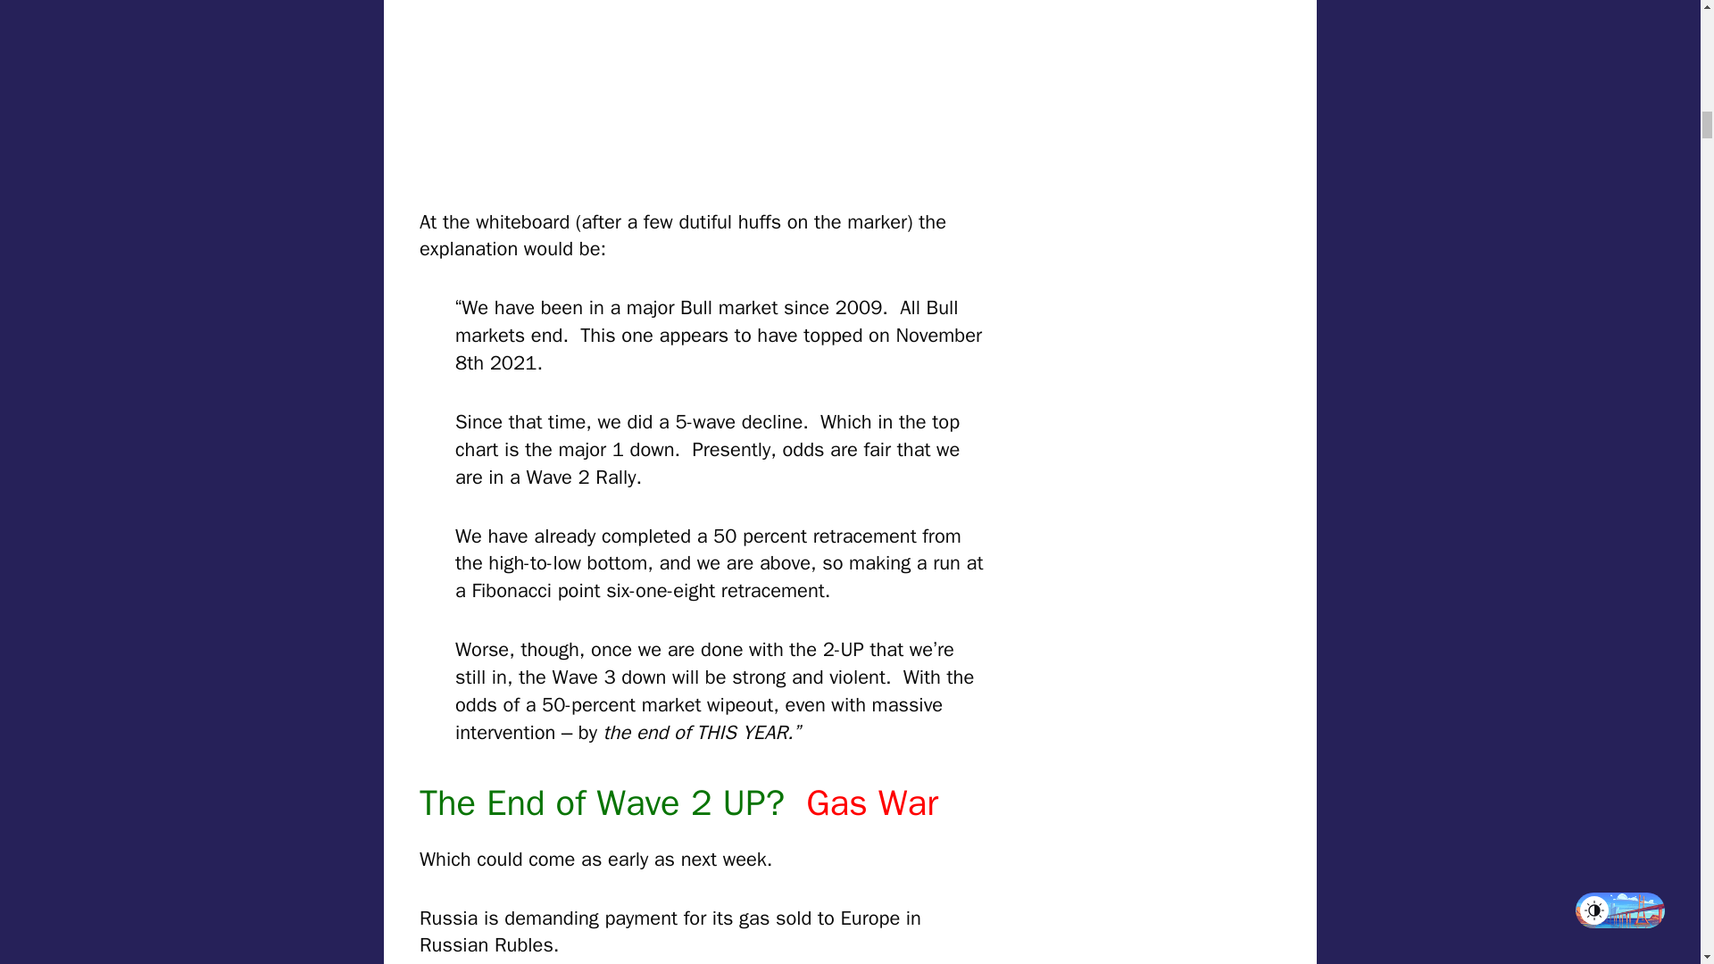 Image resolution: width=1714 pixels, height=964 pixels. What do you see at coordinates (620, 85) in the screenshot?
I see `202203292 - UrbanSurvival - 190.92.156.129` at bounding box center [620, 85].